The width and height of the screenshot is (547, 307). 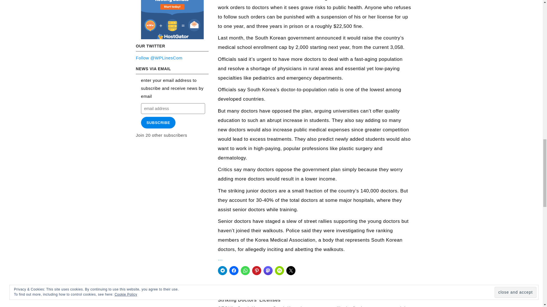 I want to click on Click to share on Nextdoor, so click(x=279, y=271).